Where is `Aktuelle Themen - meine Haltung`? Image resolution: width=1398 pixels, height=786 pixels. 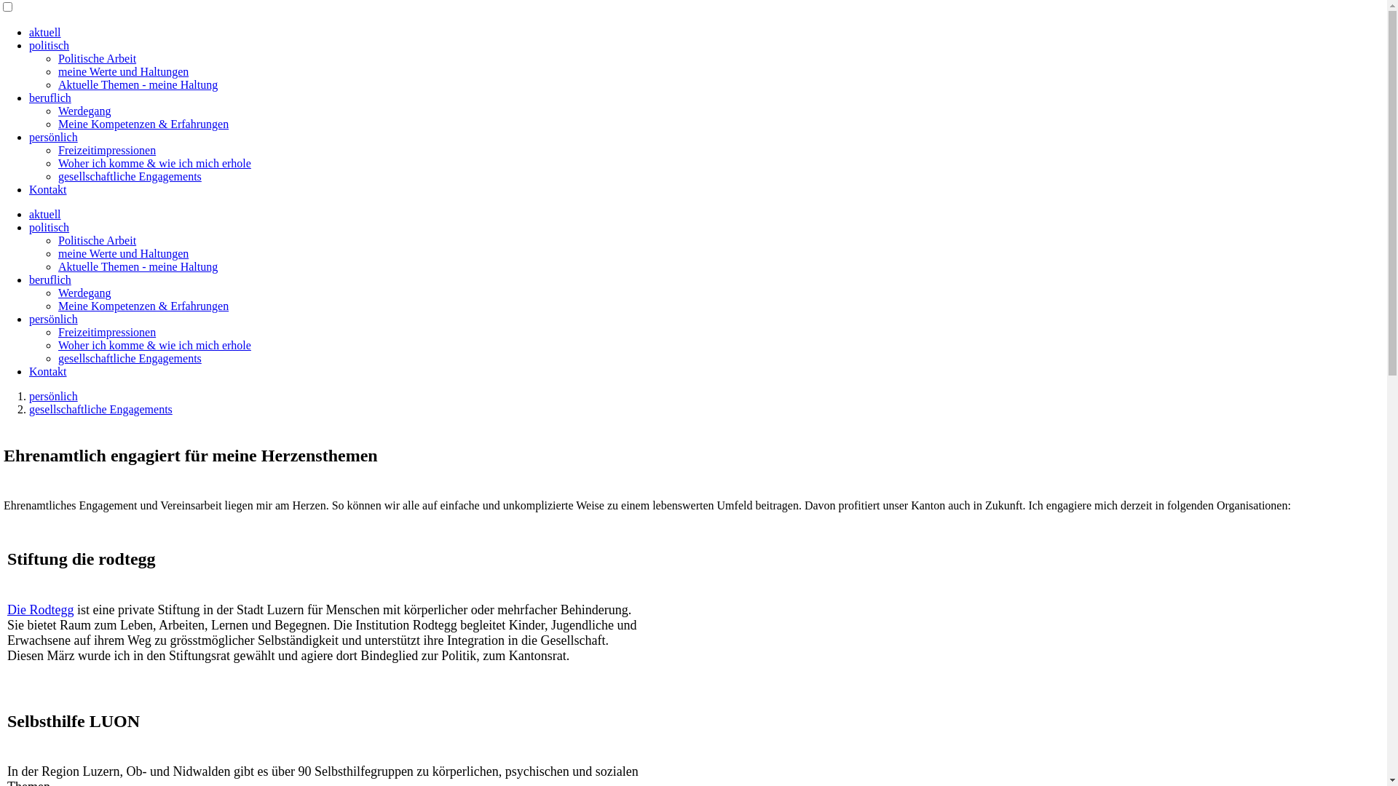
Aktuelle Themen - meine Haltung is located at coordinates (138, 266).